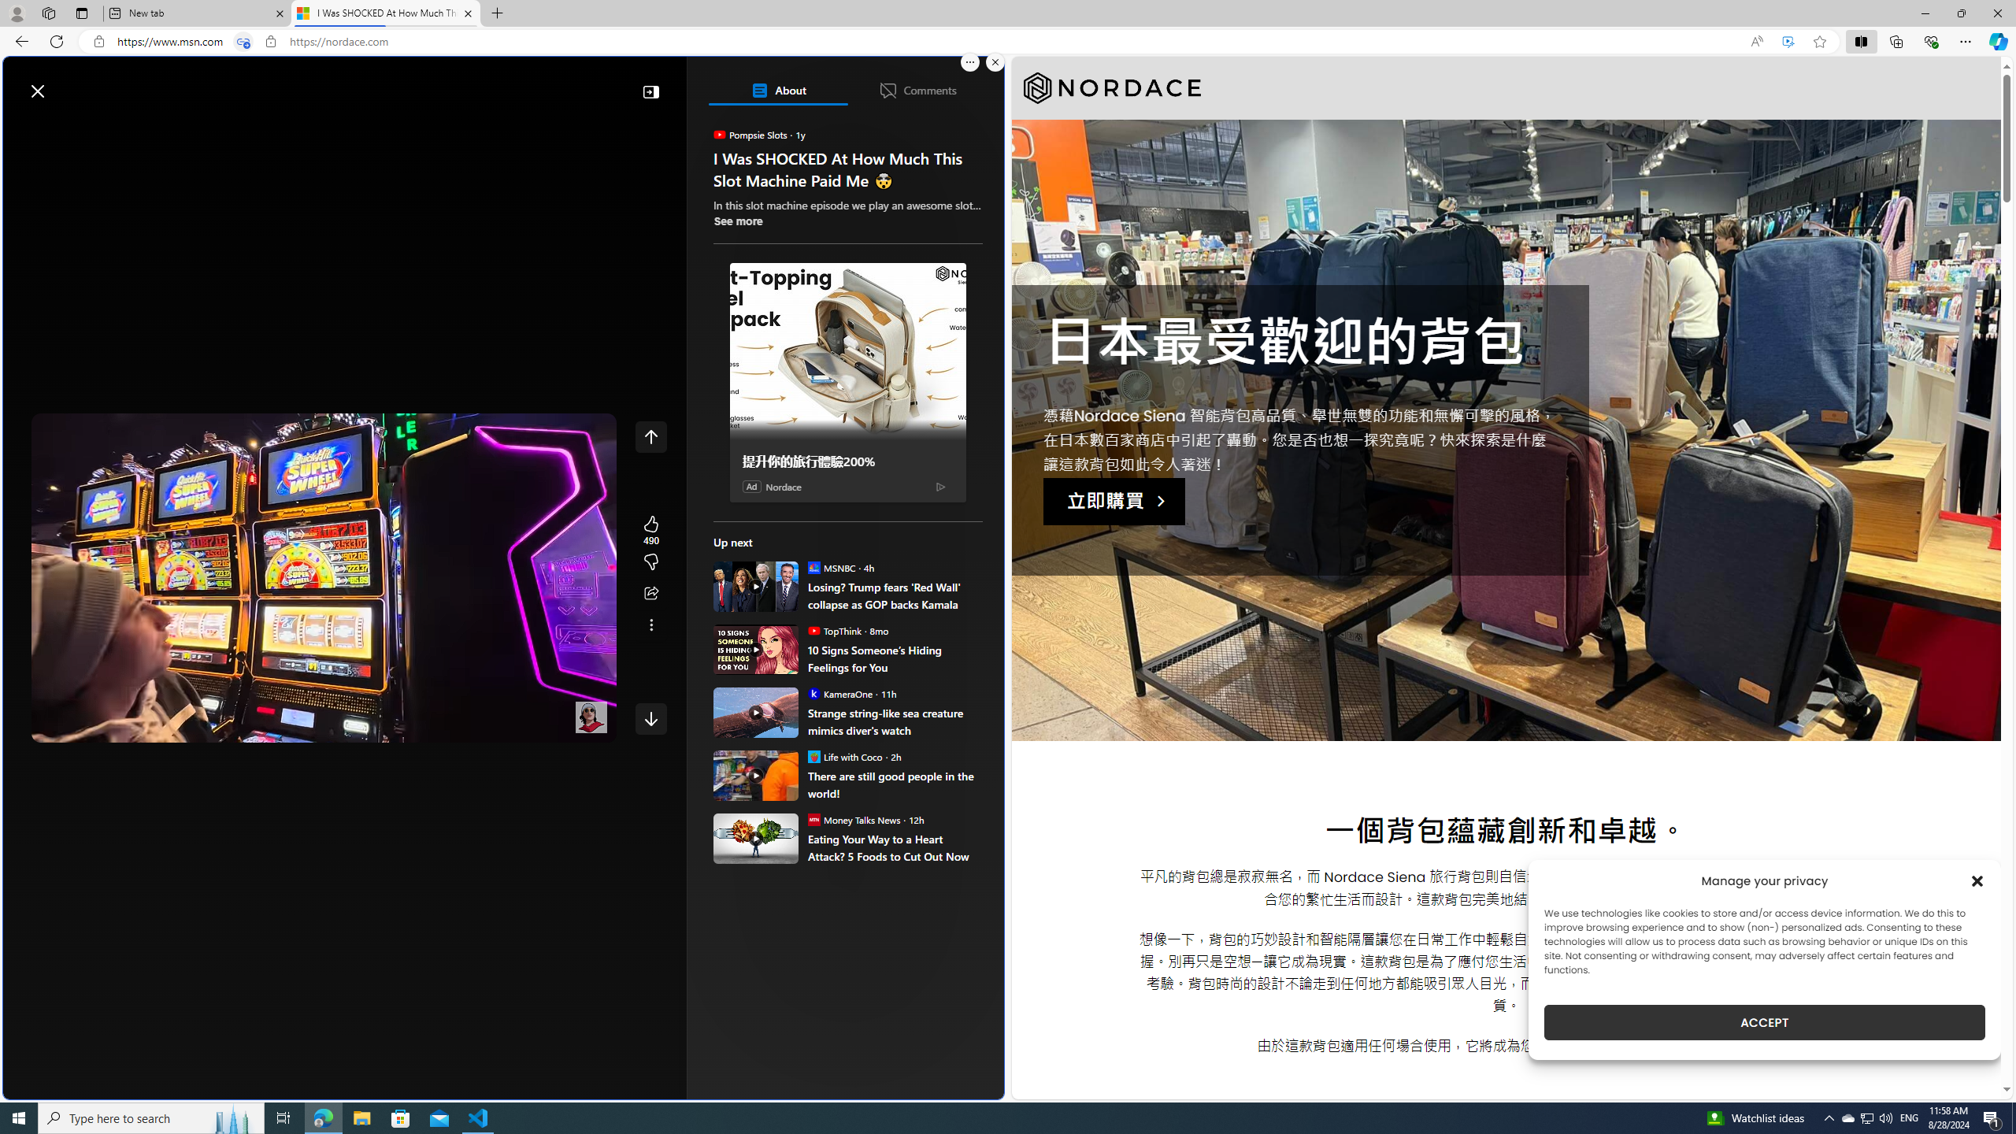  I want to click on Seek slider, so click(323, 710).